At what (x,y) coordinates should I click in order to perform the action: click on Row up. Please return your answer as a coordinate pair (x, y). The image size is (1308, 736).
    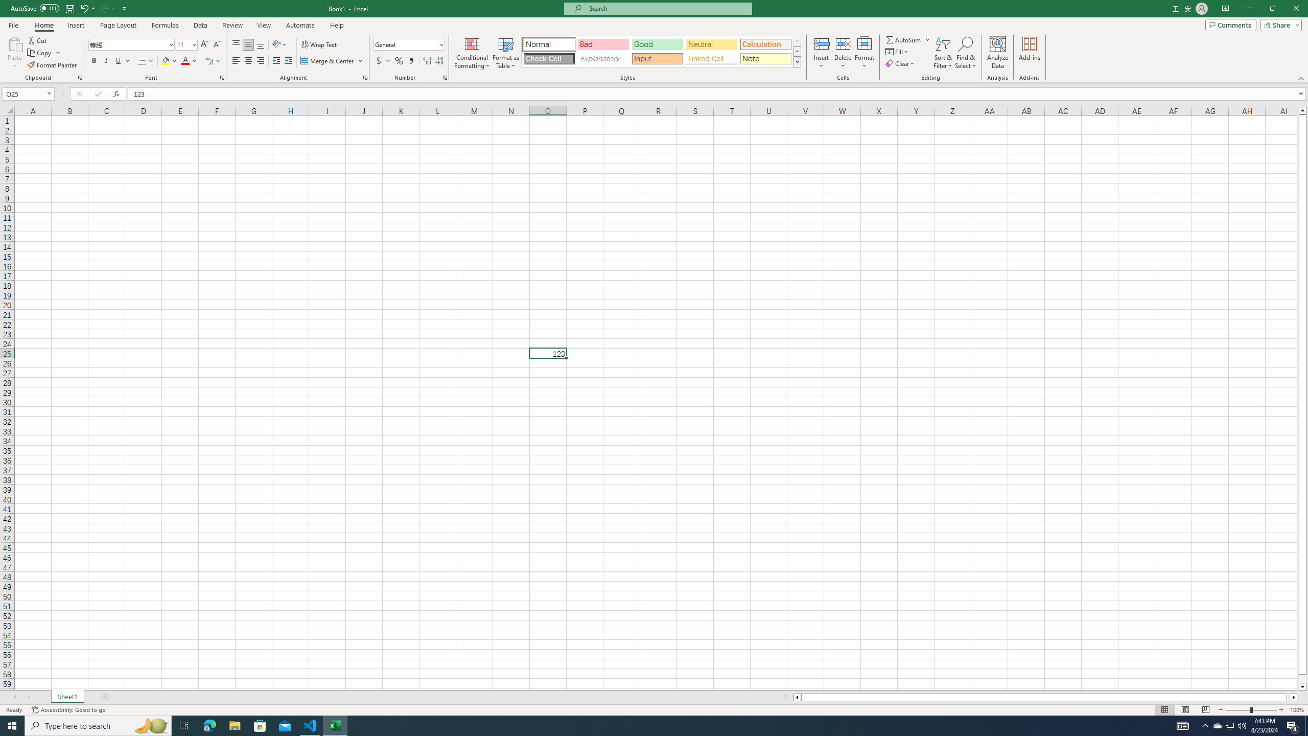
    Looking at the image, I should click on (797, 41).